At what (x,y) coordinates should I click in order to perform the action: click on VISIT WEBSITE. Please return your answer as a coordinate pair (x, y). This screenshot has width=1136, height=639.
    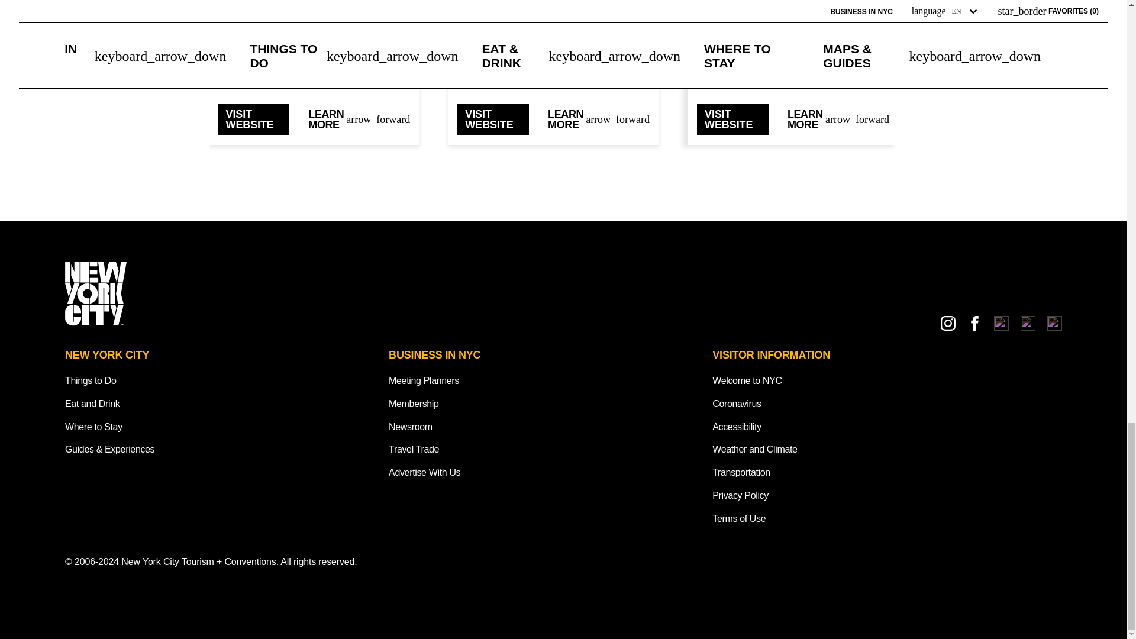
    Looking at the image, I should click on (732, 119).